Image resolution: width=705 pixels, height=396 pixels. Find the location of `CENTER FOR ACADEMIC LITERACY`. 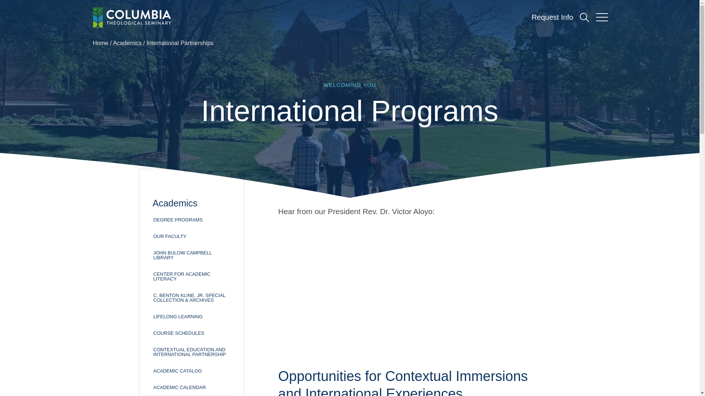

CENTER FOR ACADEMIC LITERACY is located at coordinates (192, 276).